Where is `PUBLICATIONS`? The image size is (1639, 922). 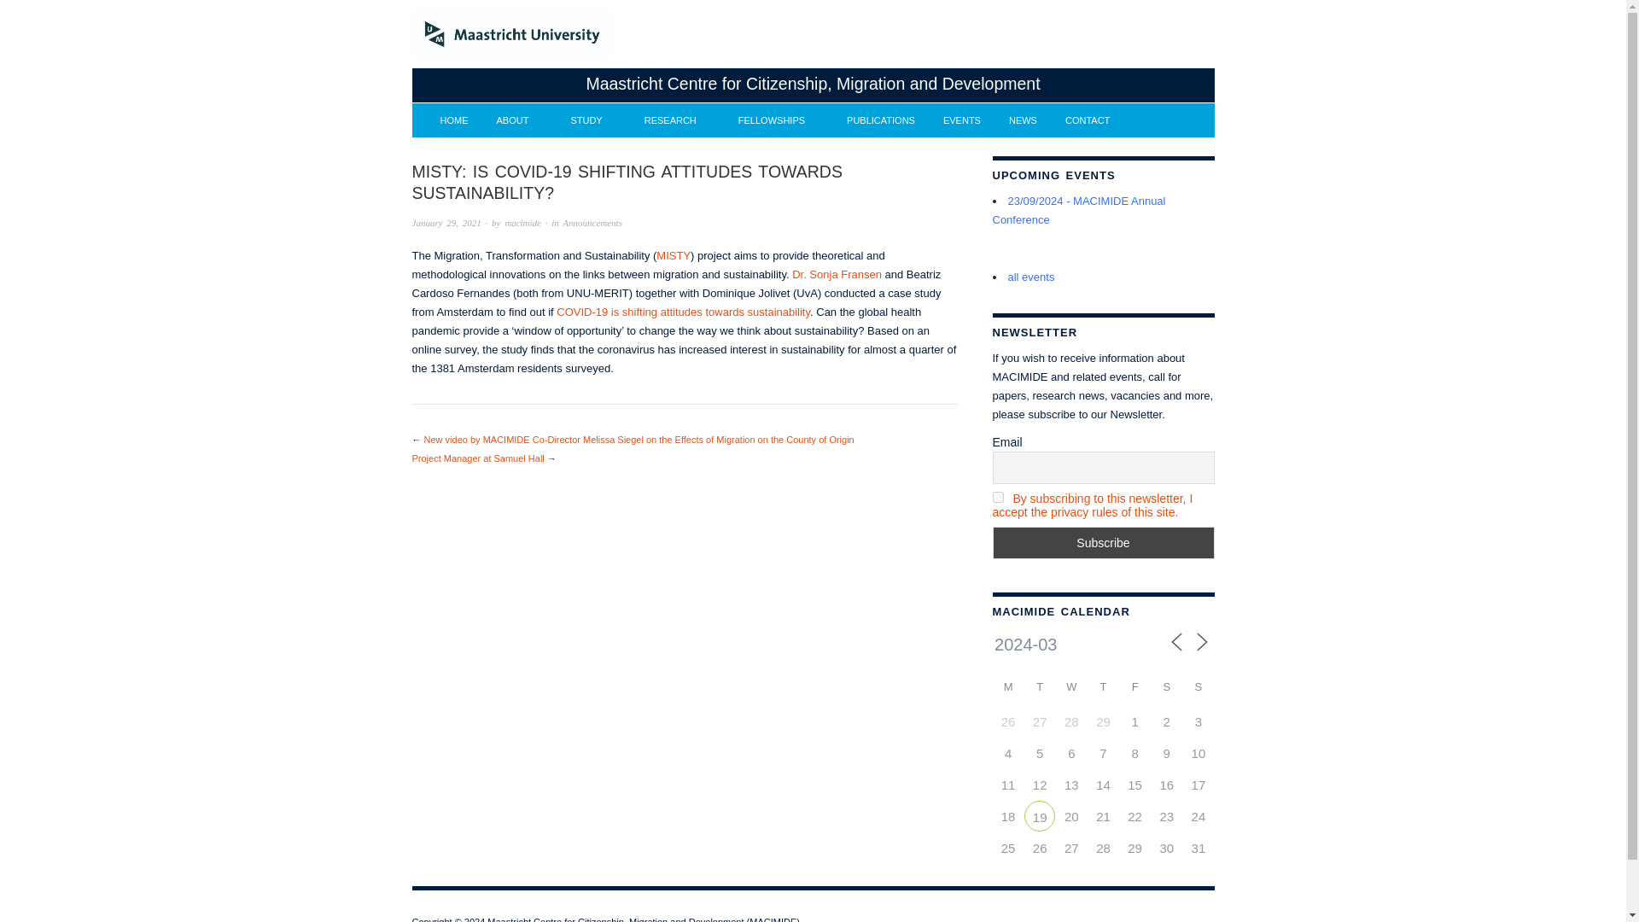 PUBLICATIONS is located at coordinates (881, 120).